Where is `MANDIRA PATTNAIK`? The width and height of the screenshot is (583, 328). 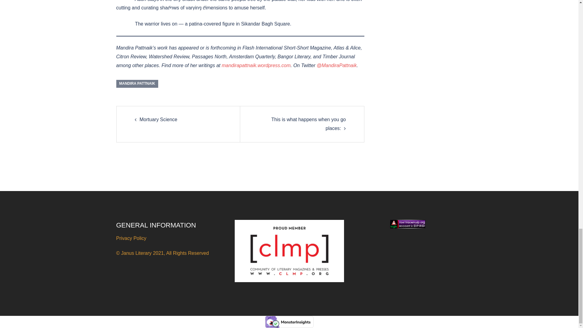
MANDIRA PATTNAIK is located at coordinates (137, 84).